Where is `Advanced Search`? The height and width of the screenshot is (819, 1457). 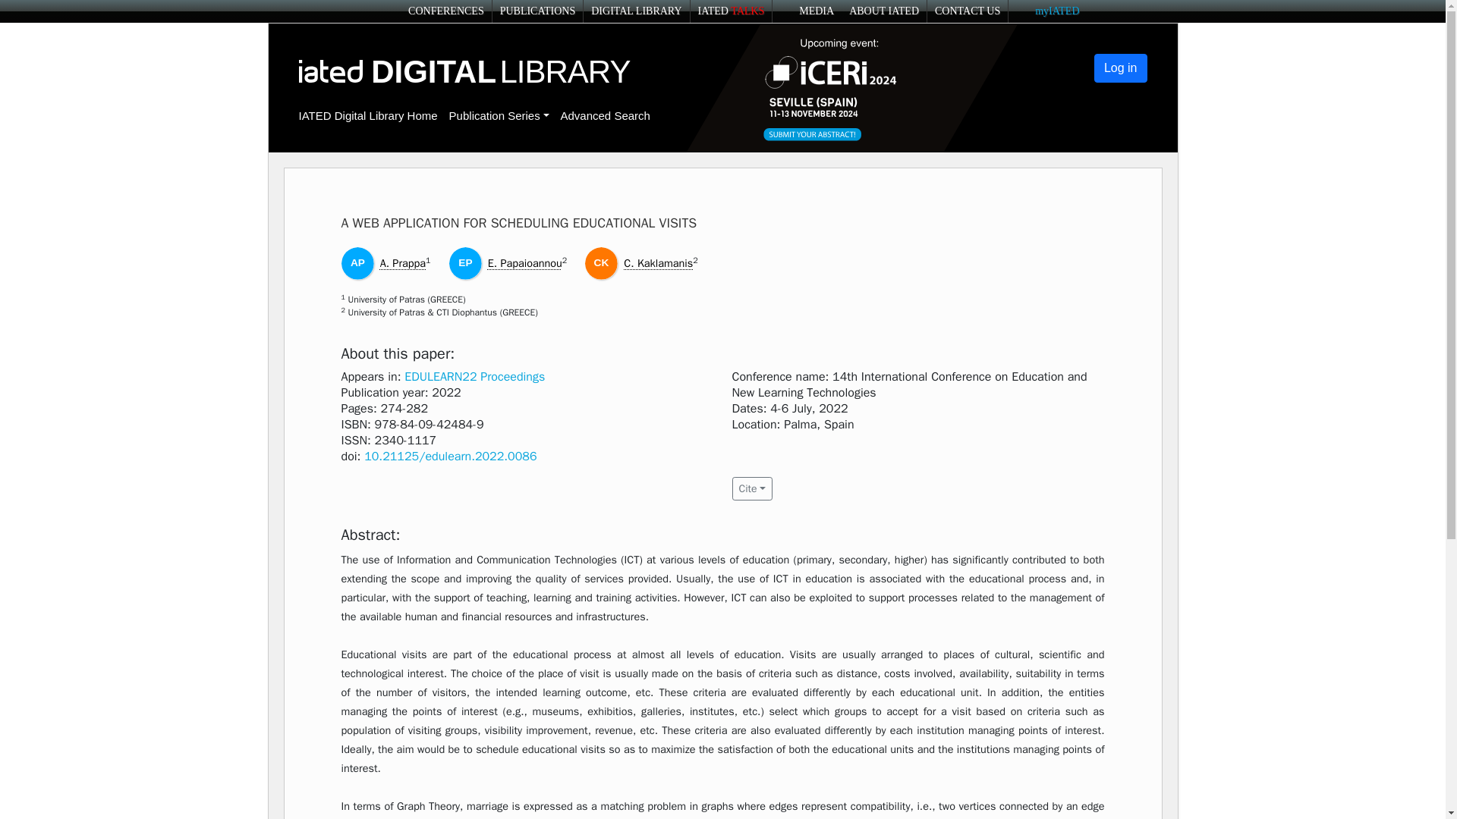 Advanced Search is located at coordinates (604, 115).